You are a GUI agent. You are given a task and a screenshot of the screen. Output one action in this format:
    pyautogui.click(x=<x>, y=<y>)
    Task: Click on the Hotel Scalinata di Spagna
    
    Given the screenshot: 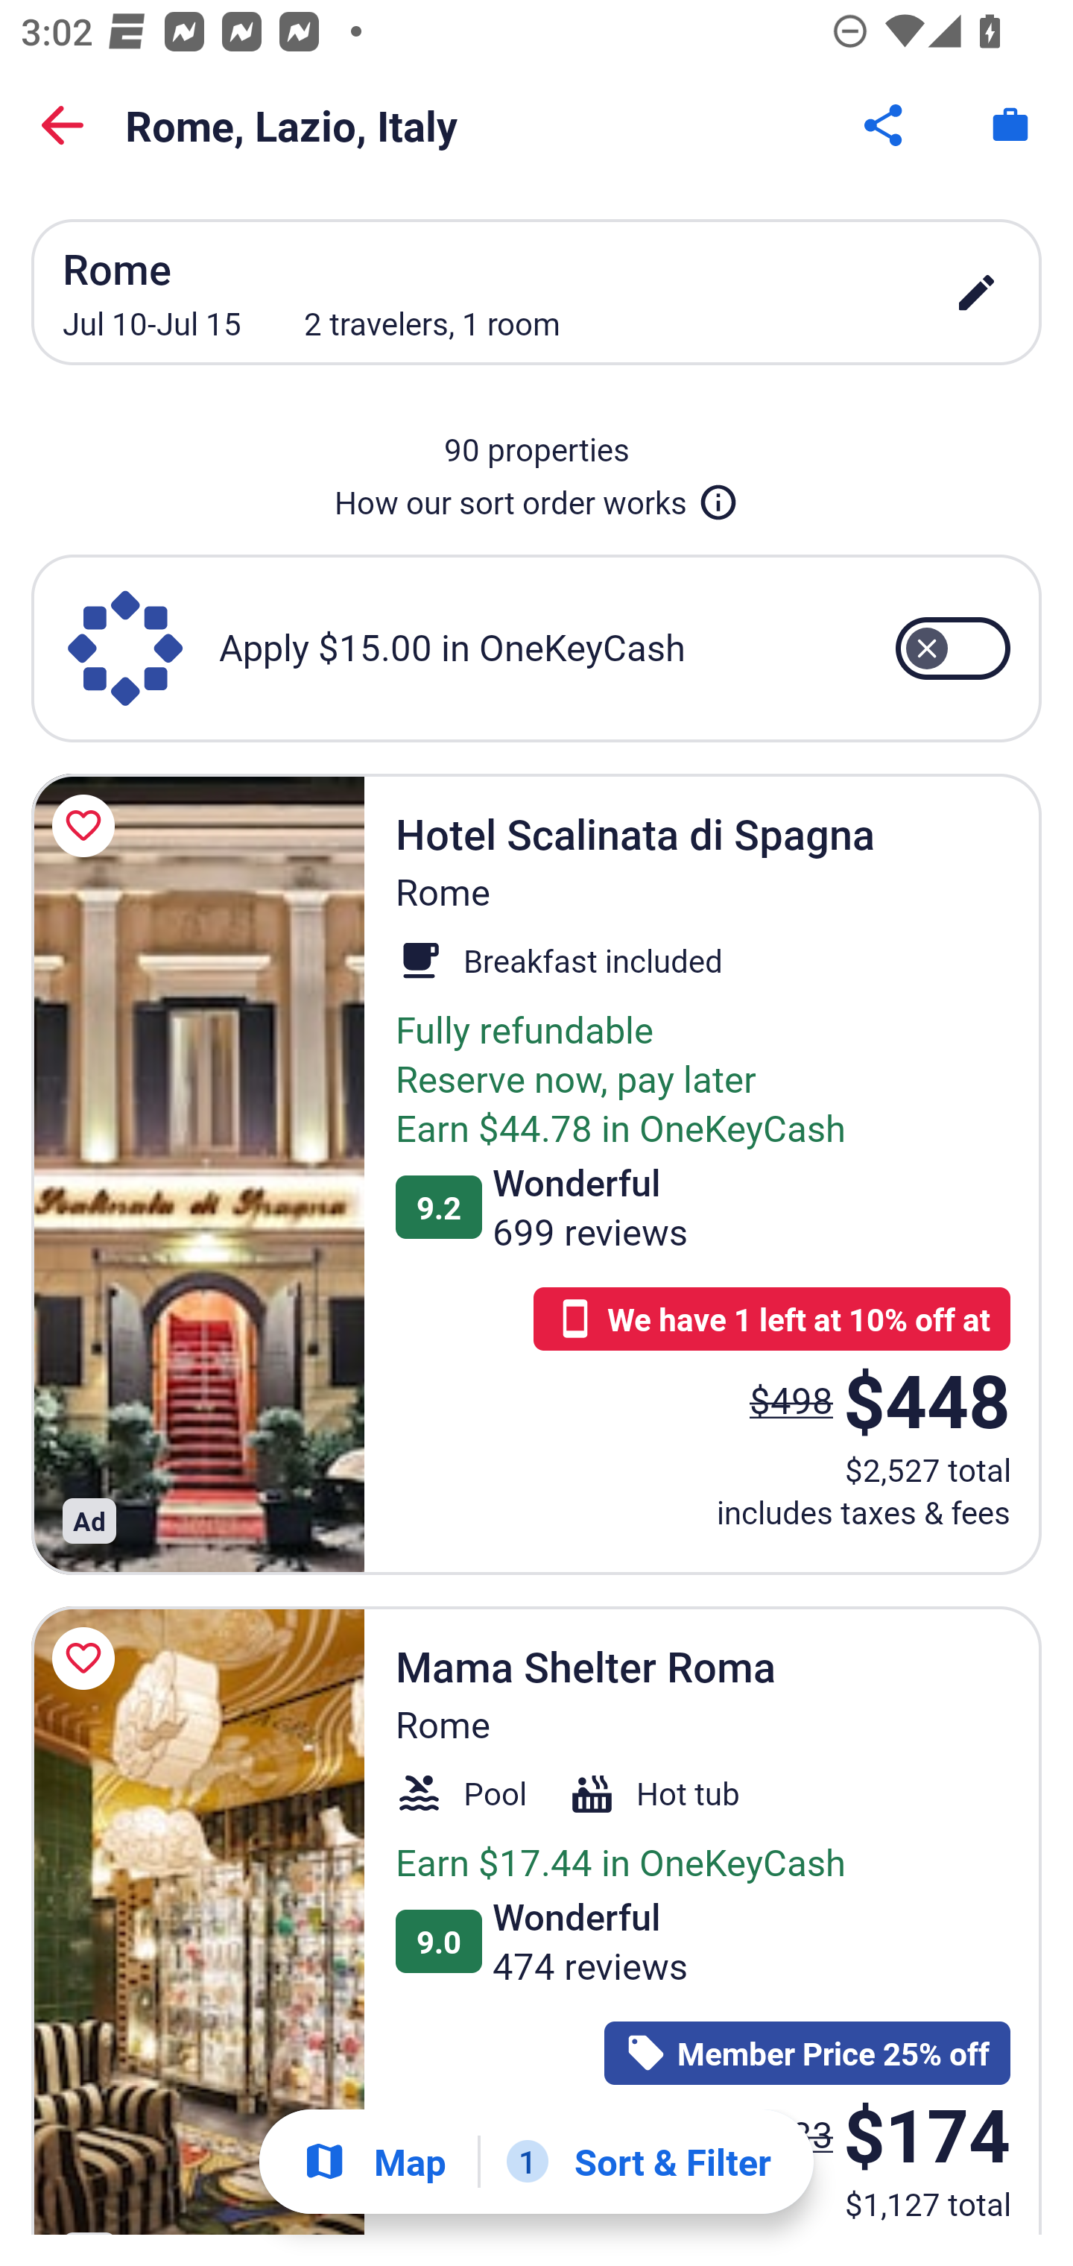 What is the action you would take?
    pyautogui.click(x=197, y=1173)
    